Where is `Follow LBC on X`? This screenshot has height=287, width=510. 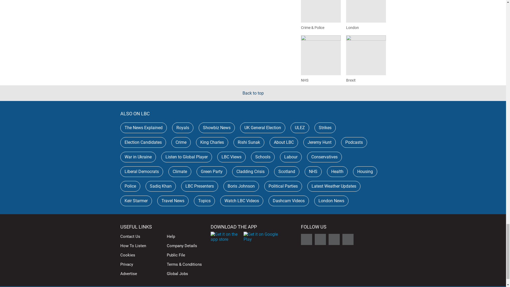 Follow LBC on X is located at coordinates (306, 239).